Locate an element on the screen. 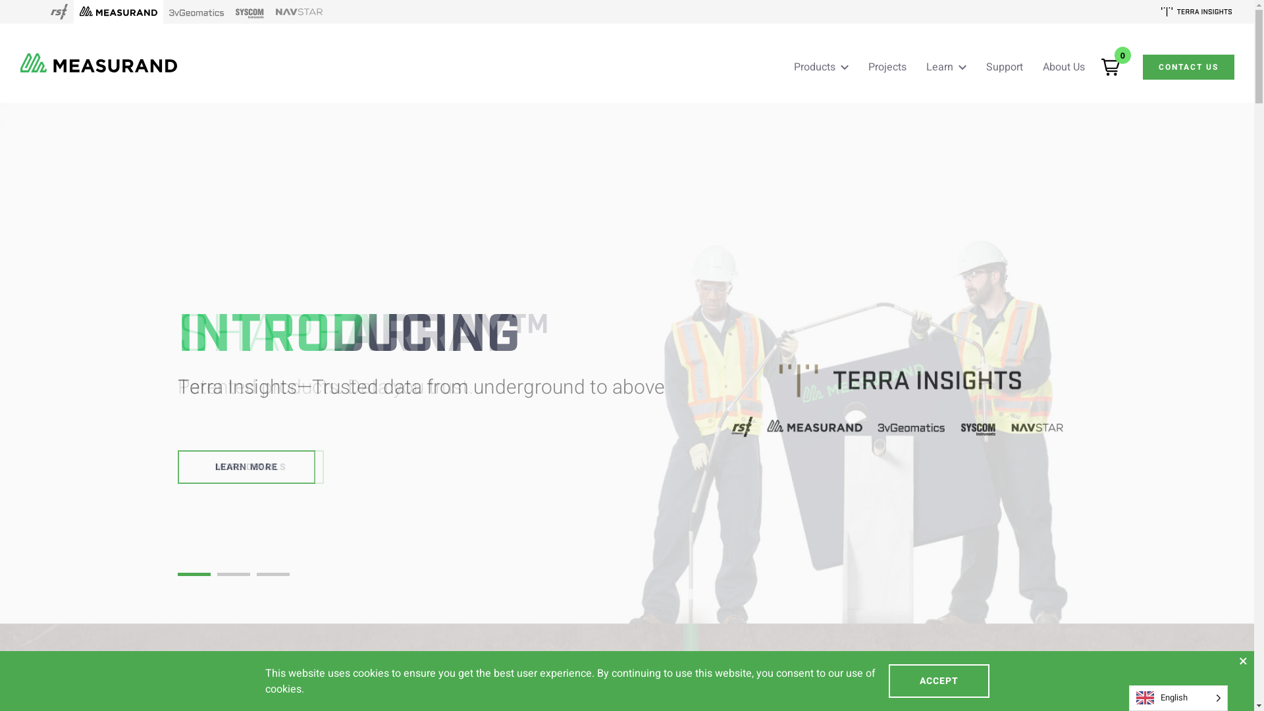 The image size is (1264, 711). RST Instruments is located at coordinates (59, 12).